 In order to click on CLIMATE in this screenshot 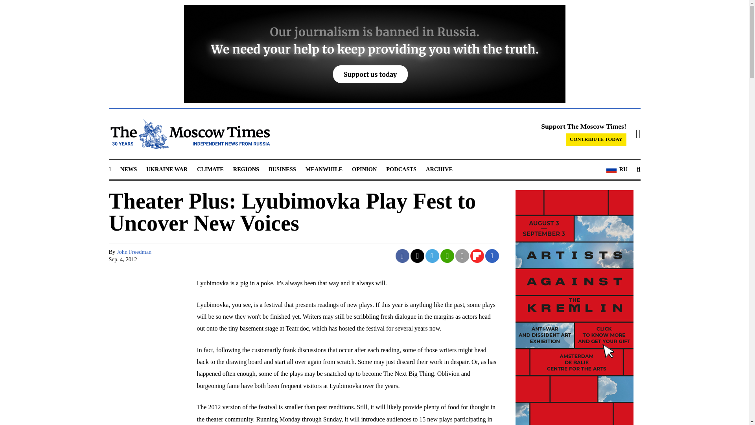, I will do `click(210, 169)`.